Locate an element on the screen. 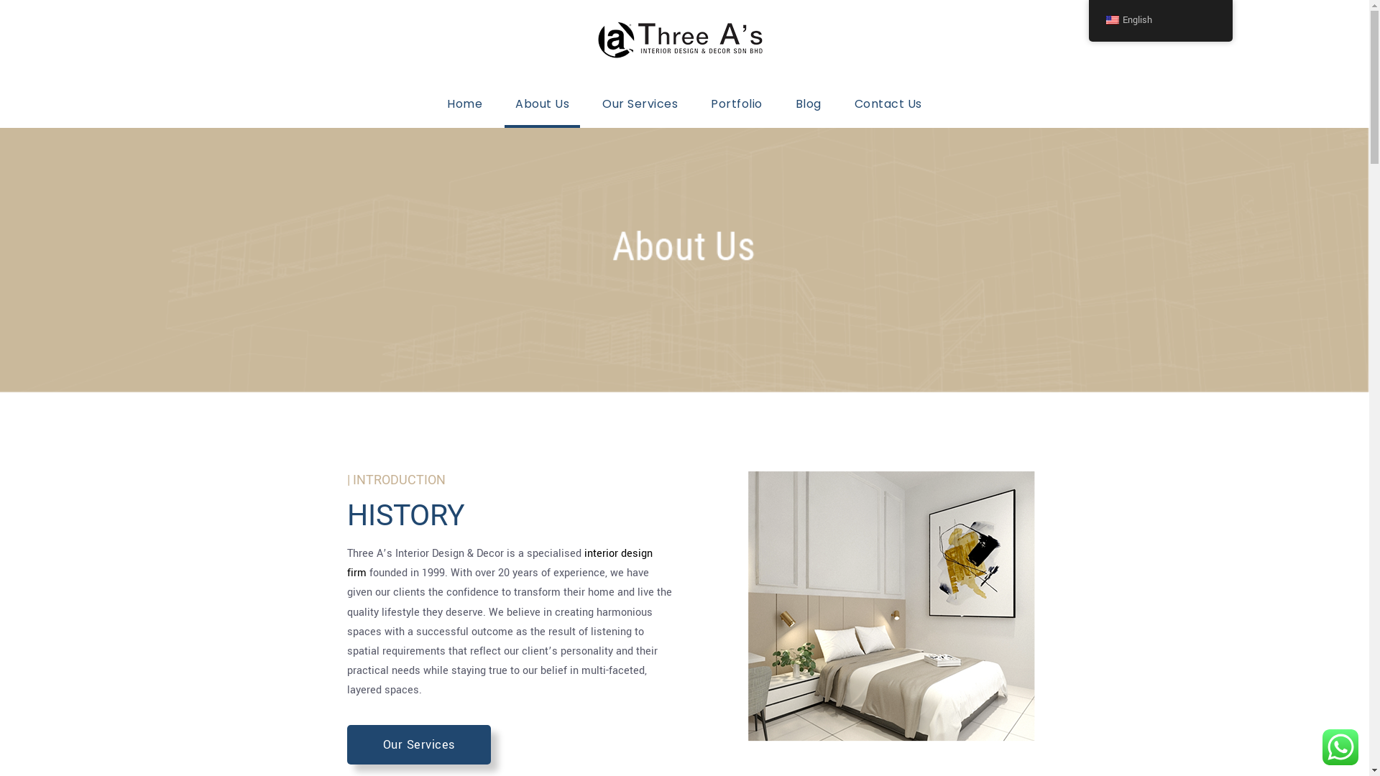  Home is located at coordinates (464, 111).